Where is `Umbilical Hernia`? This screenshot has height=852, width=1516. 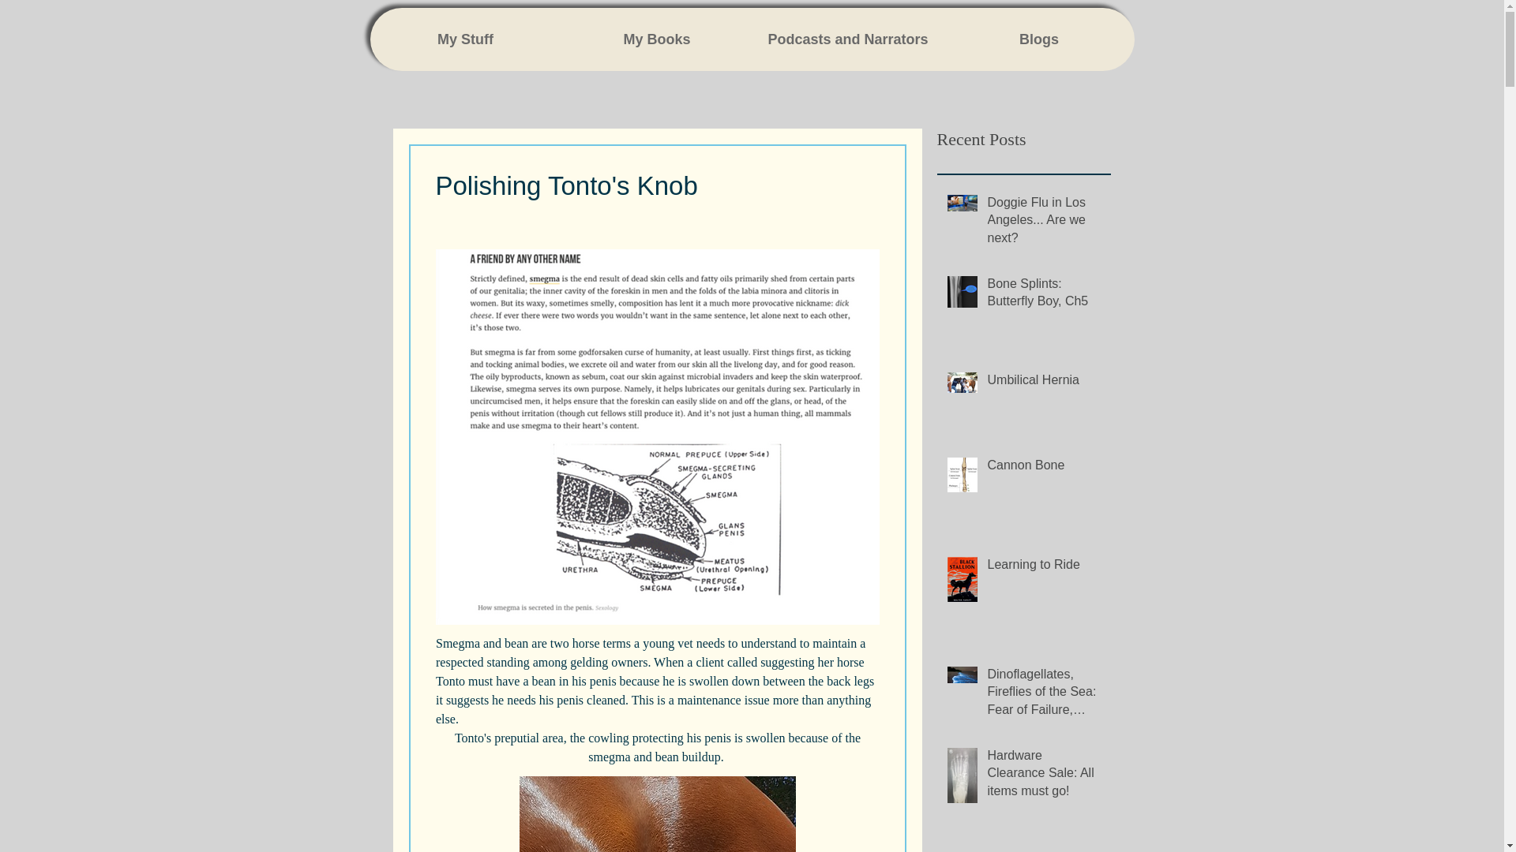 Umbilical Hernia is located at coordinates (1043, 383).